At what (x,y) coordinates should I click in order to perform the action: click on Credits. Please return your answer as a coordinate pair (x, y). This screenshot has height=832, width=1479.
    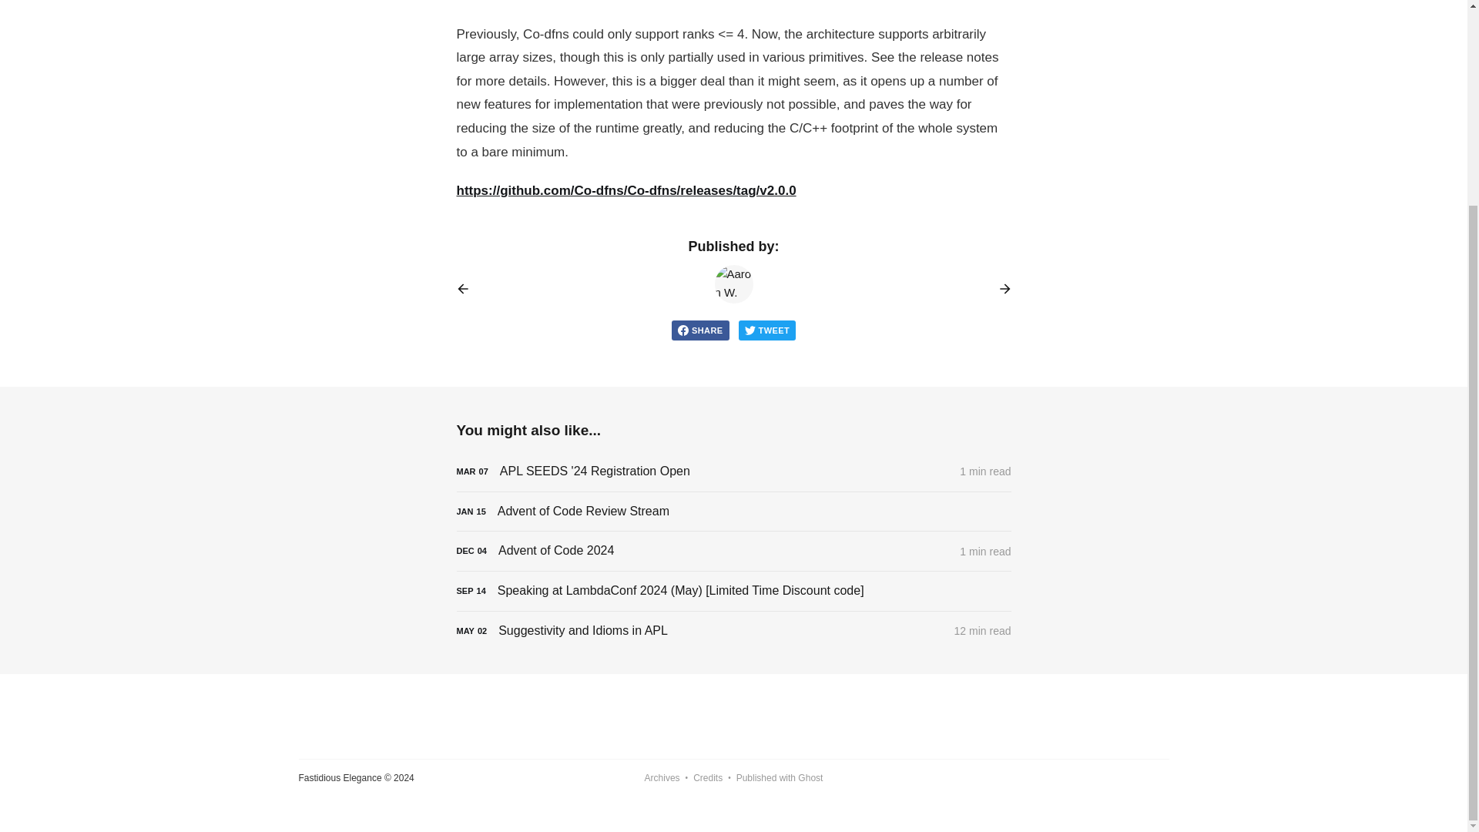
    Looking at the image, I should click on (708, 778).